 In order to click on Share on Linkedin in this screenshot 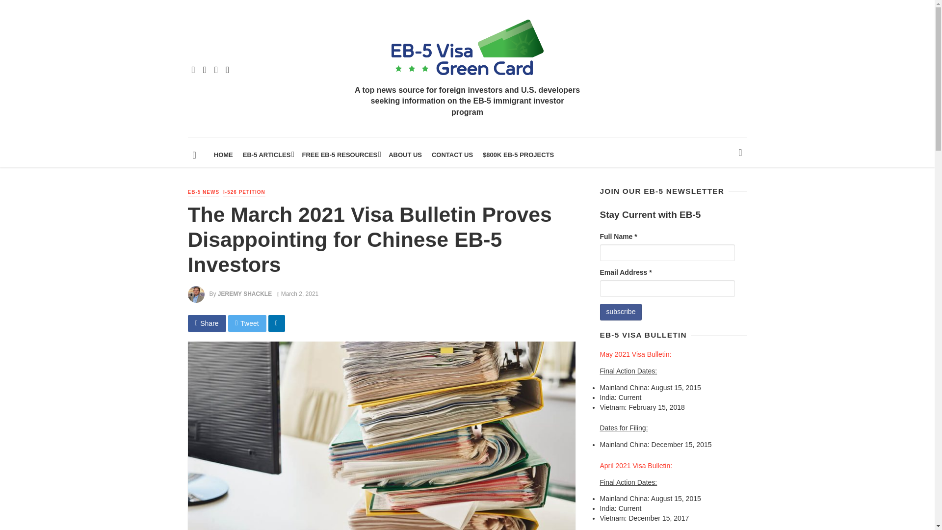, I will do `click(277, 323)`.